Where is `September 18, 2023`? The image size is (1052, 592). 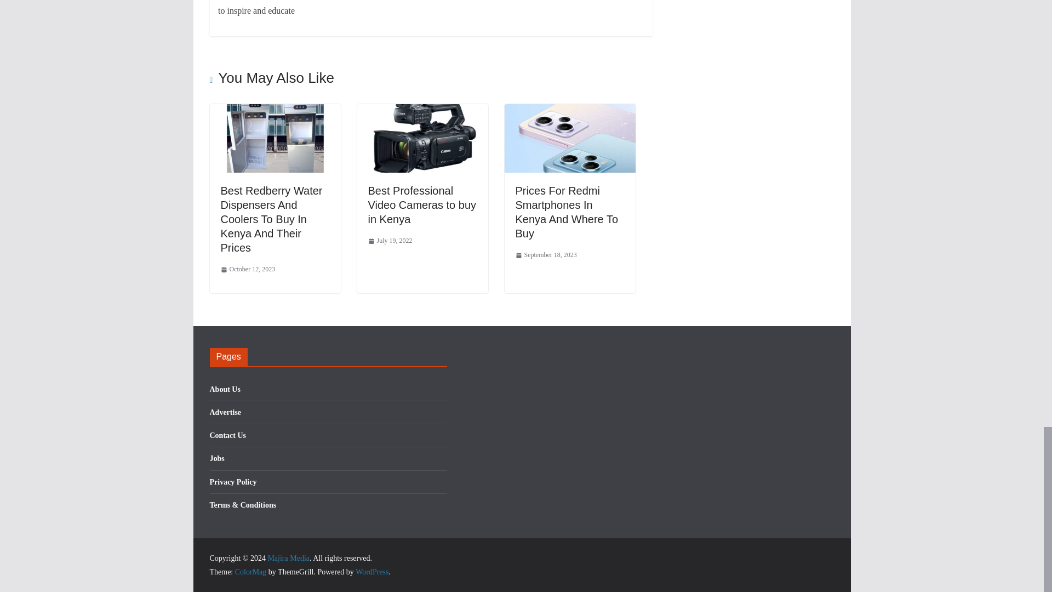 September 18, 2023 is located at coordinates (546, 255).